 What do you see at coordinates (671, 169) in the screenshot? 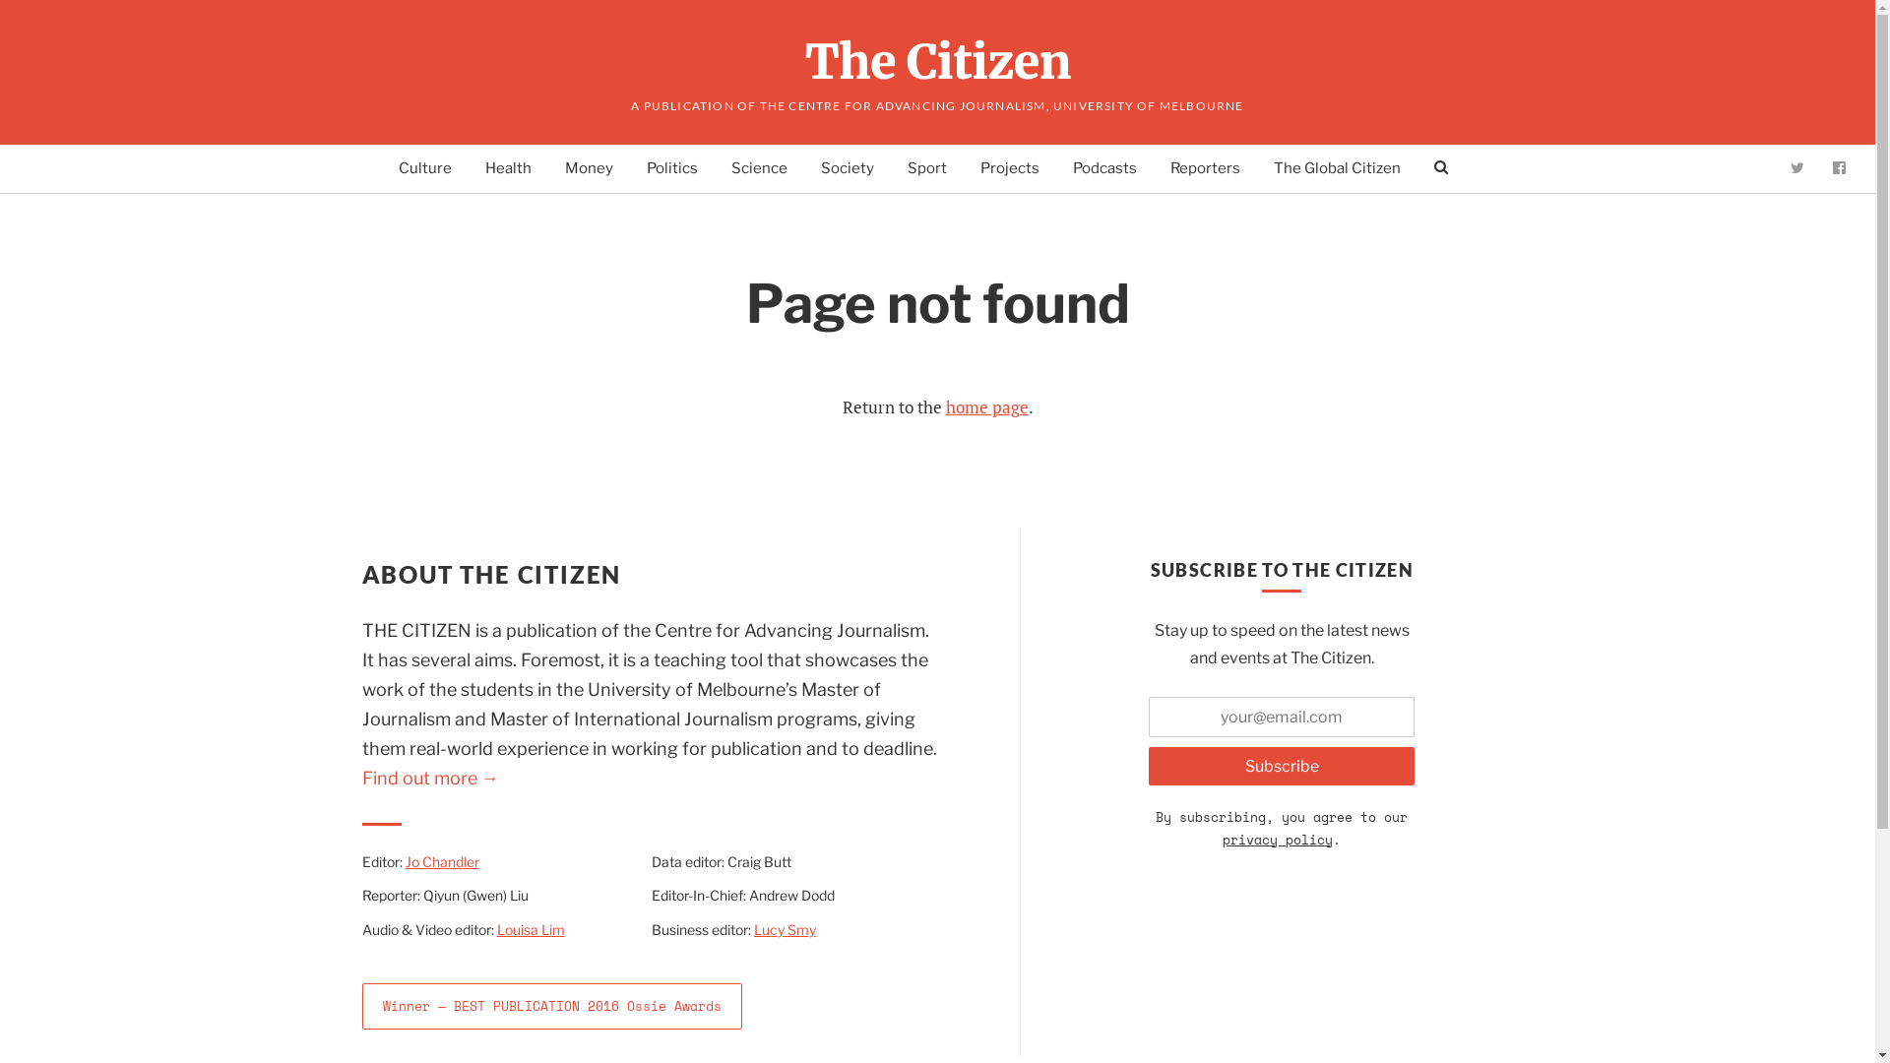
I see `Politics` at bounding box center [671, 169].